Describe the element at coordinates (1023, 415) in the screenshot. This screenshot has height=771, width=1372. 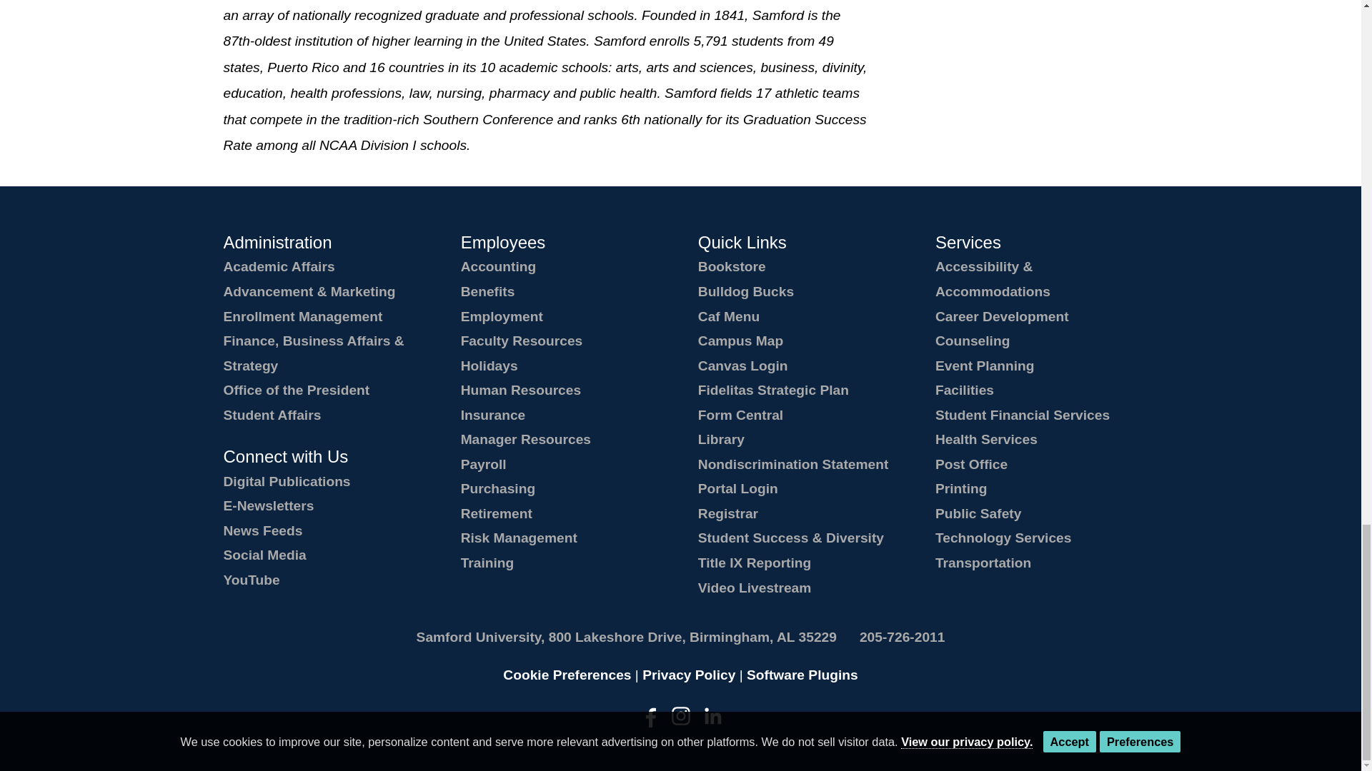
I see `One Stop Student Financial Services` at that location.